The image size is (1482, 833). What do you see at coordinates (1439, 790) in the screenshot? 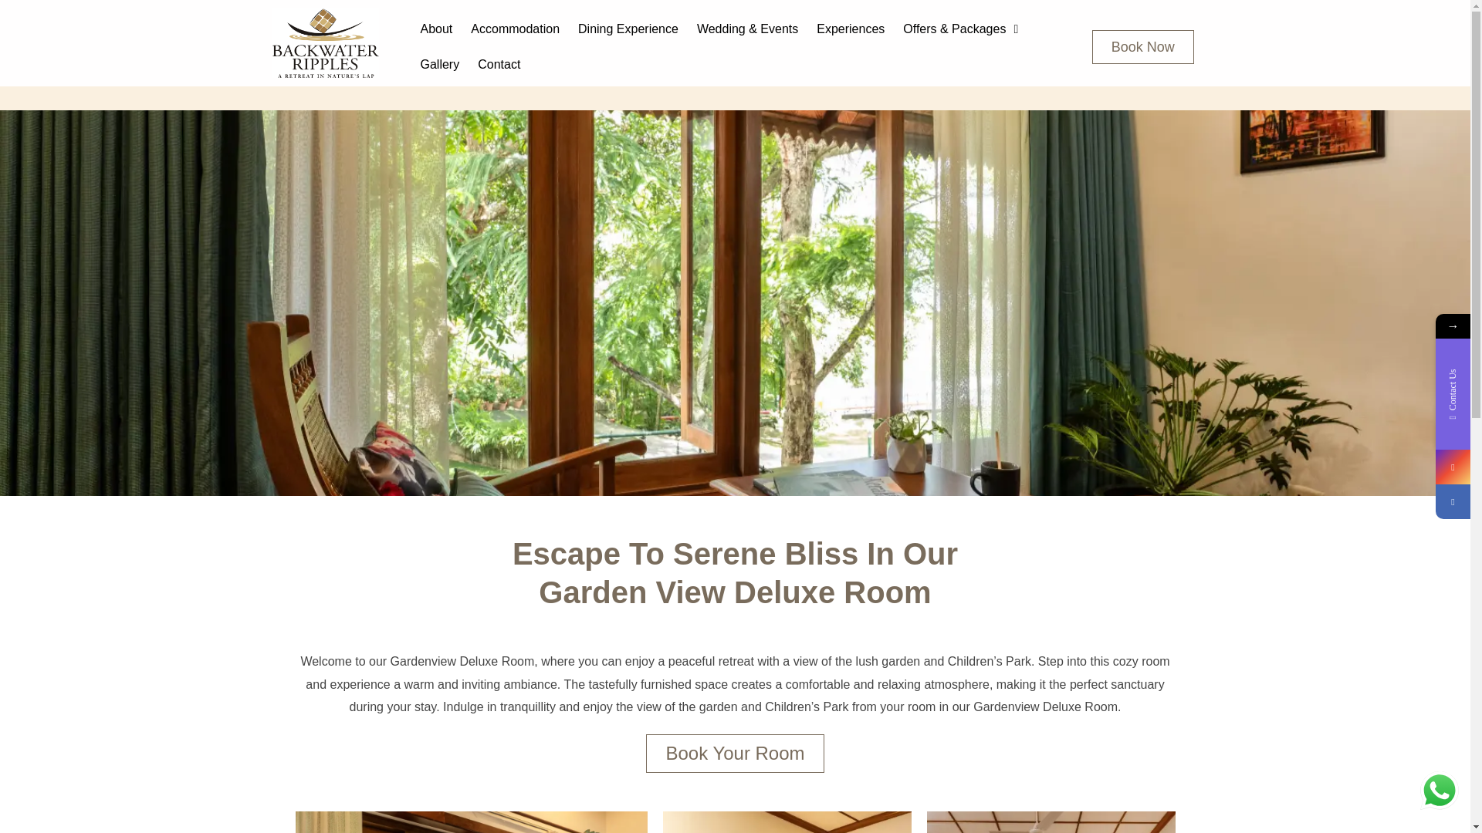
I see `WhatsApp us` at bounding box center [1439, 790].